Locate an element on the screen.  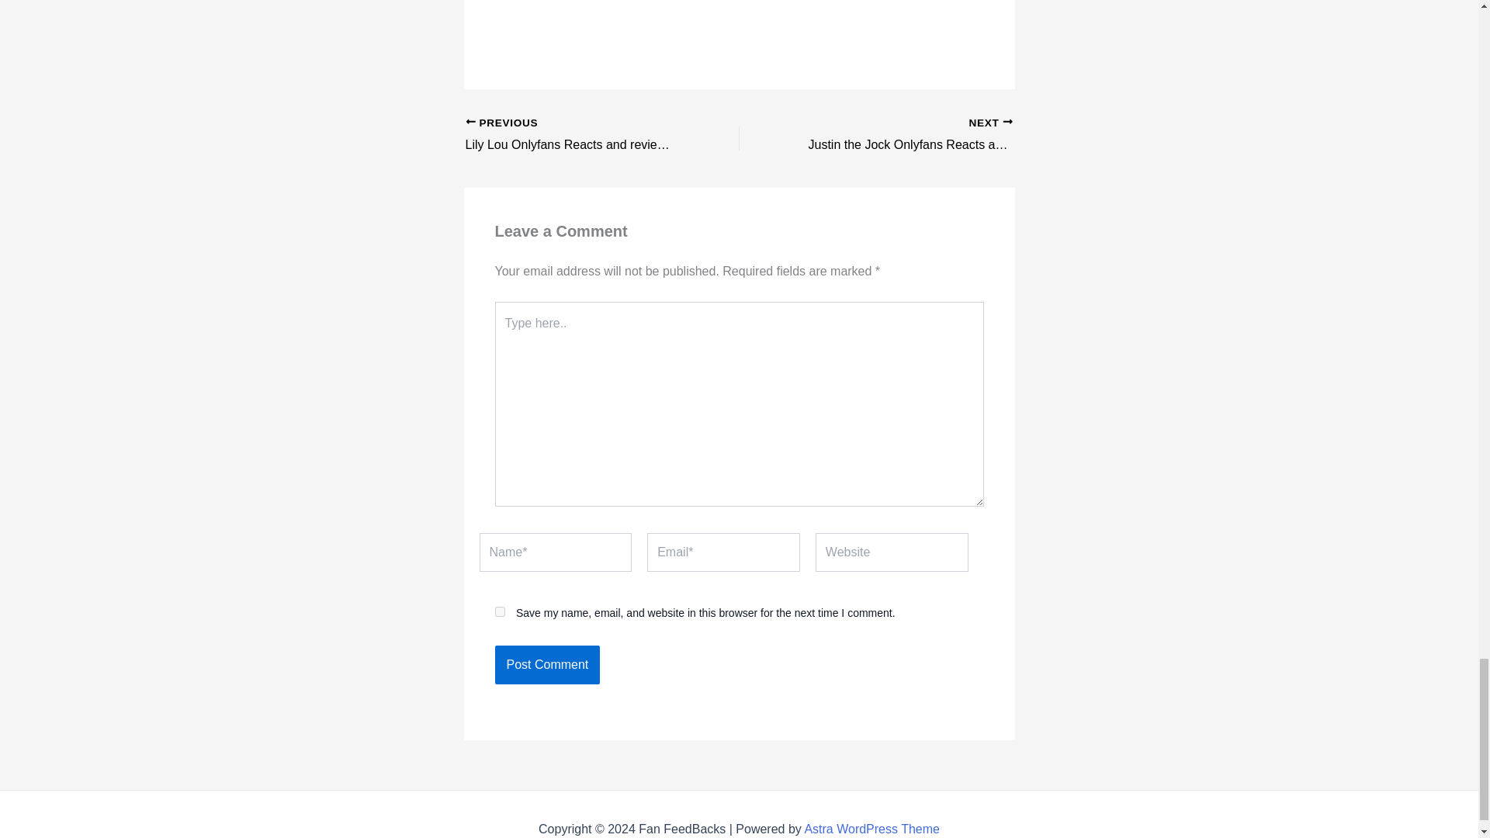
Post Comment is located at coordinates (872, 829).